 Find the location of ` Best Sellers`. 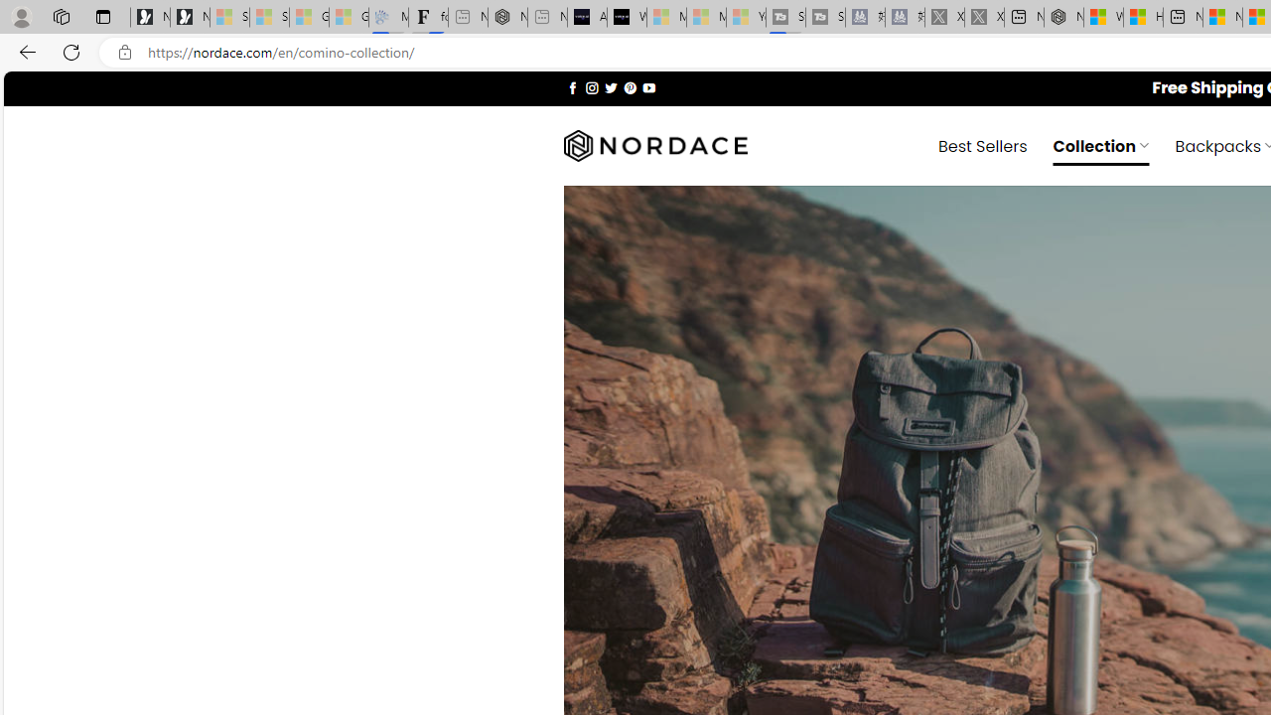

 Best Sellers is located at coordinates (983, 145).